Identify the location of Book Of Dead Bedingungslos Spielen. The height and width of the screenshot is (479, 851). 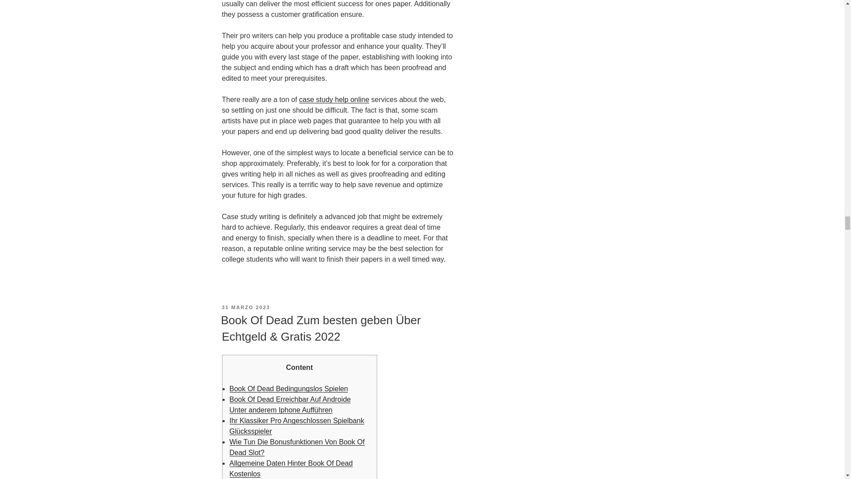
(289, 389).